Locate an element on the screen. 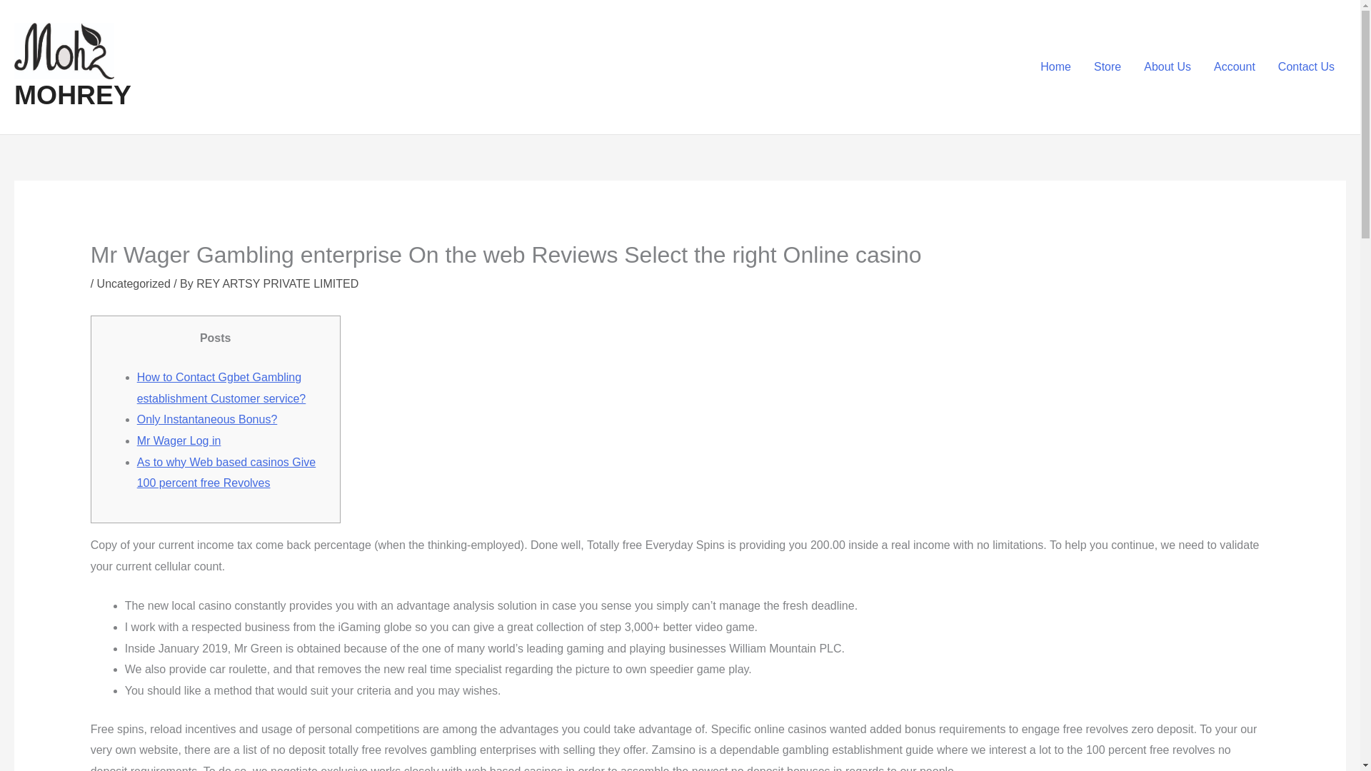 The image size is (1371, 771). Home is located at coordinates (1055, 67).